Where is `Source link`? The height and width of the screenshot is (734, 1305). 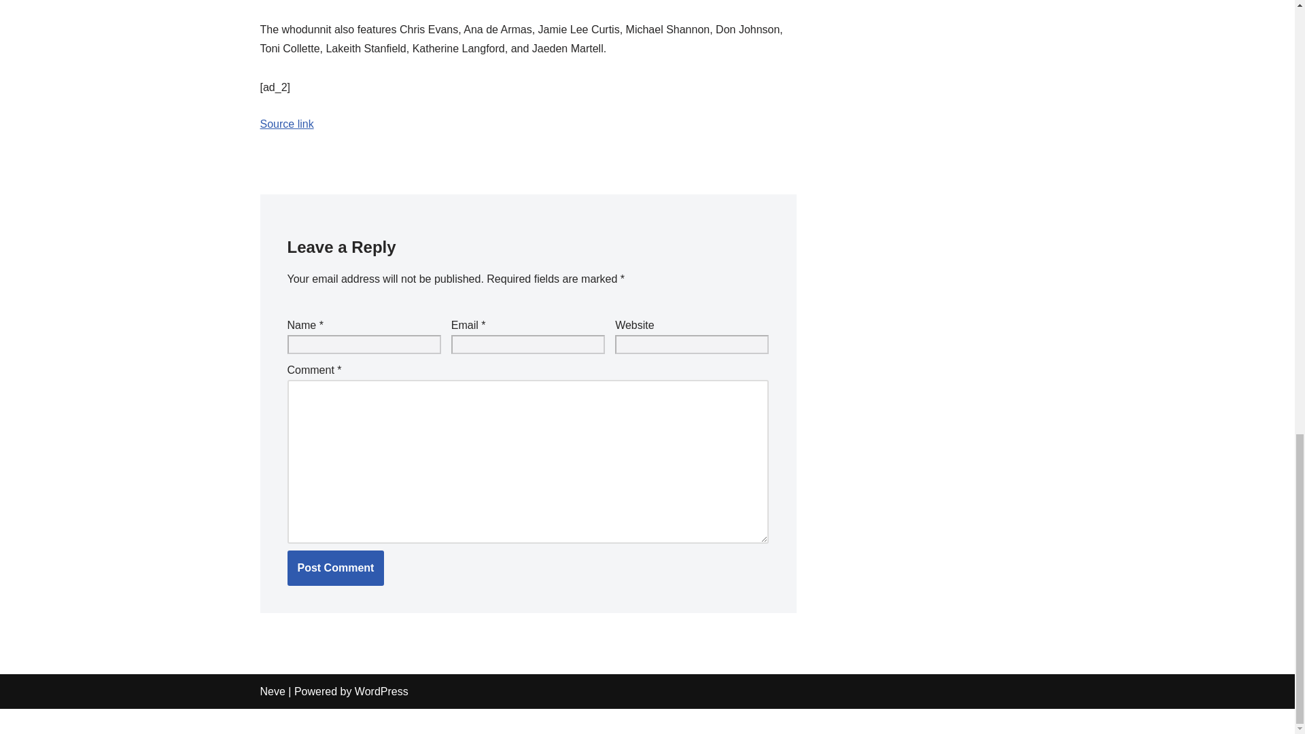 Source link is located at coordinates (286, 124).